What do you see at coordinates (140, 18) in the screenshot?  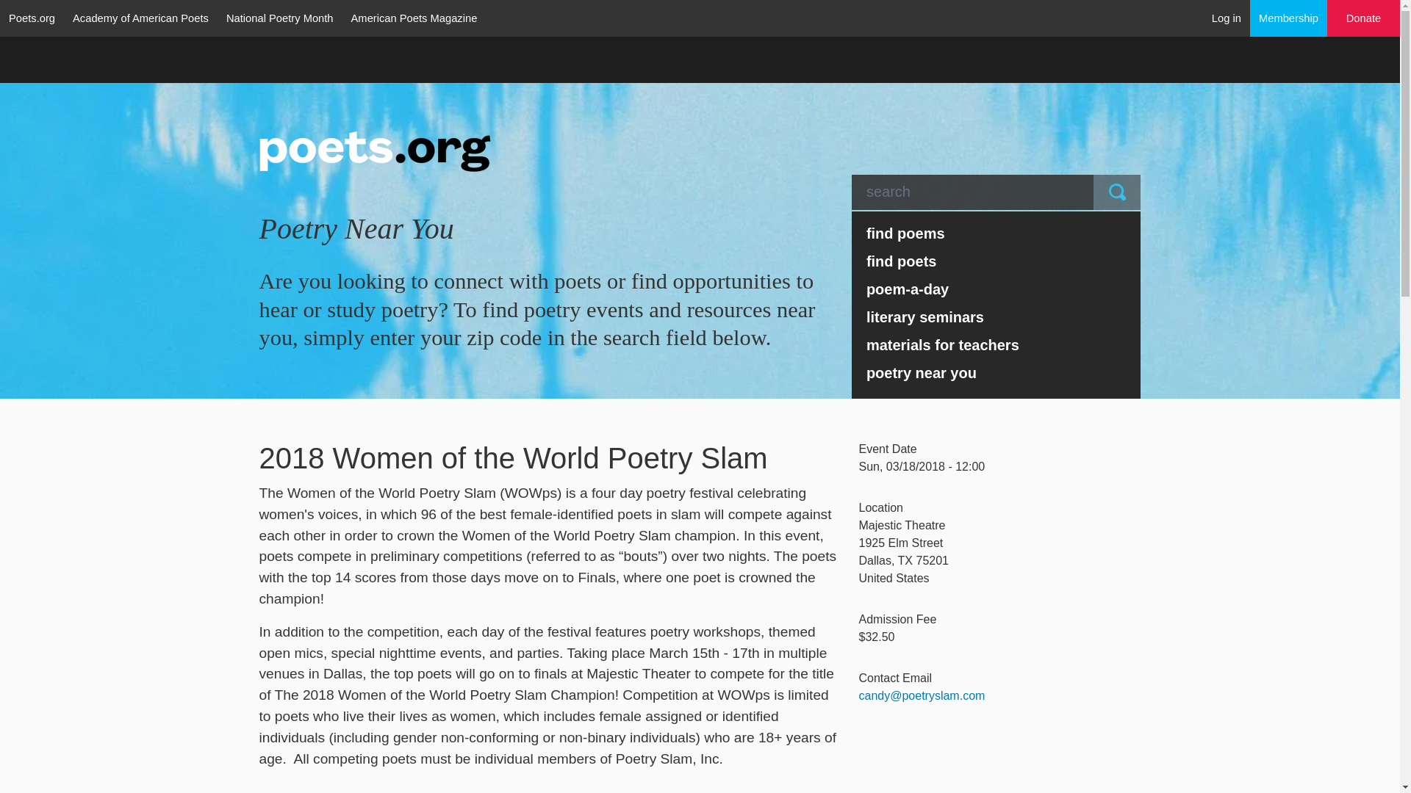 I see `Academy of American Poets` at bounding box center [140, 18].